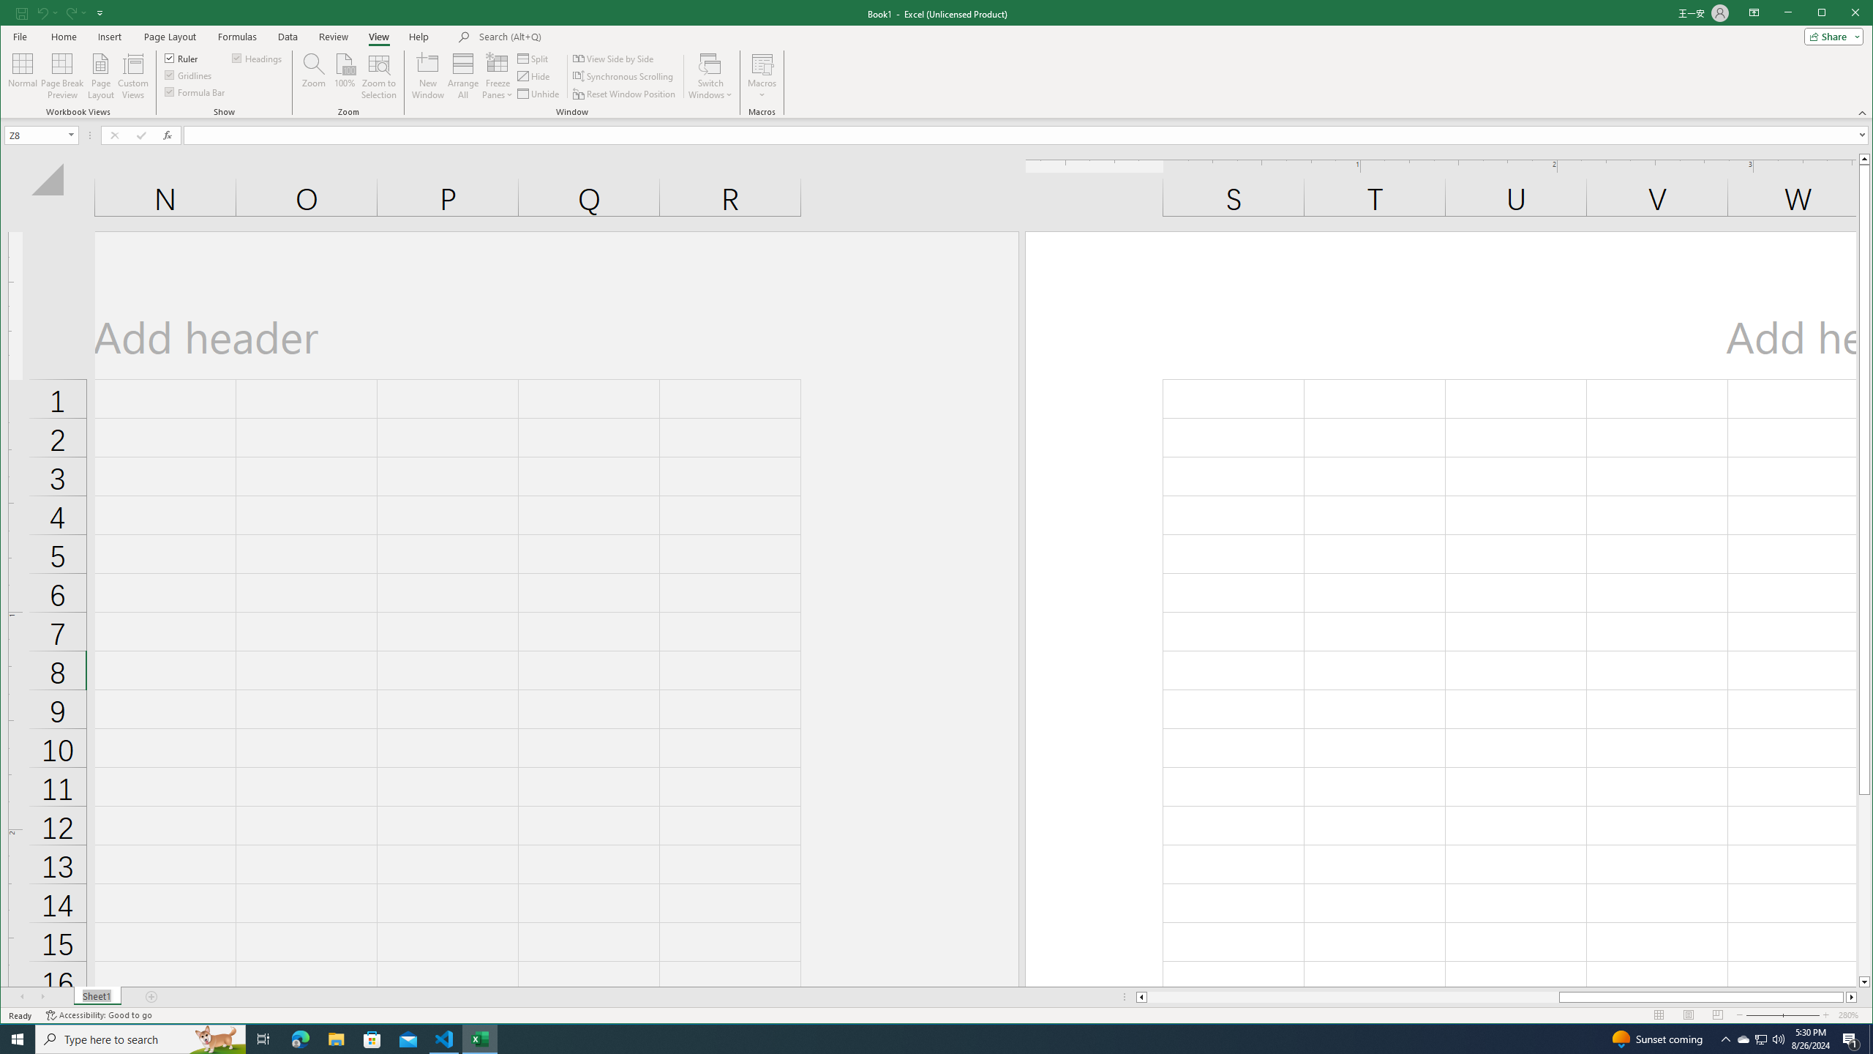 This screenshot has width=1873, height=1054. I want to click on Macros, so click(762, 76).